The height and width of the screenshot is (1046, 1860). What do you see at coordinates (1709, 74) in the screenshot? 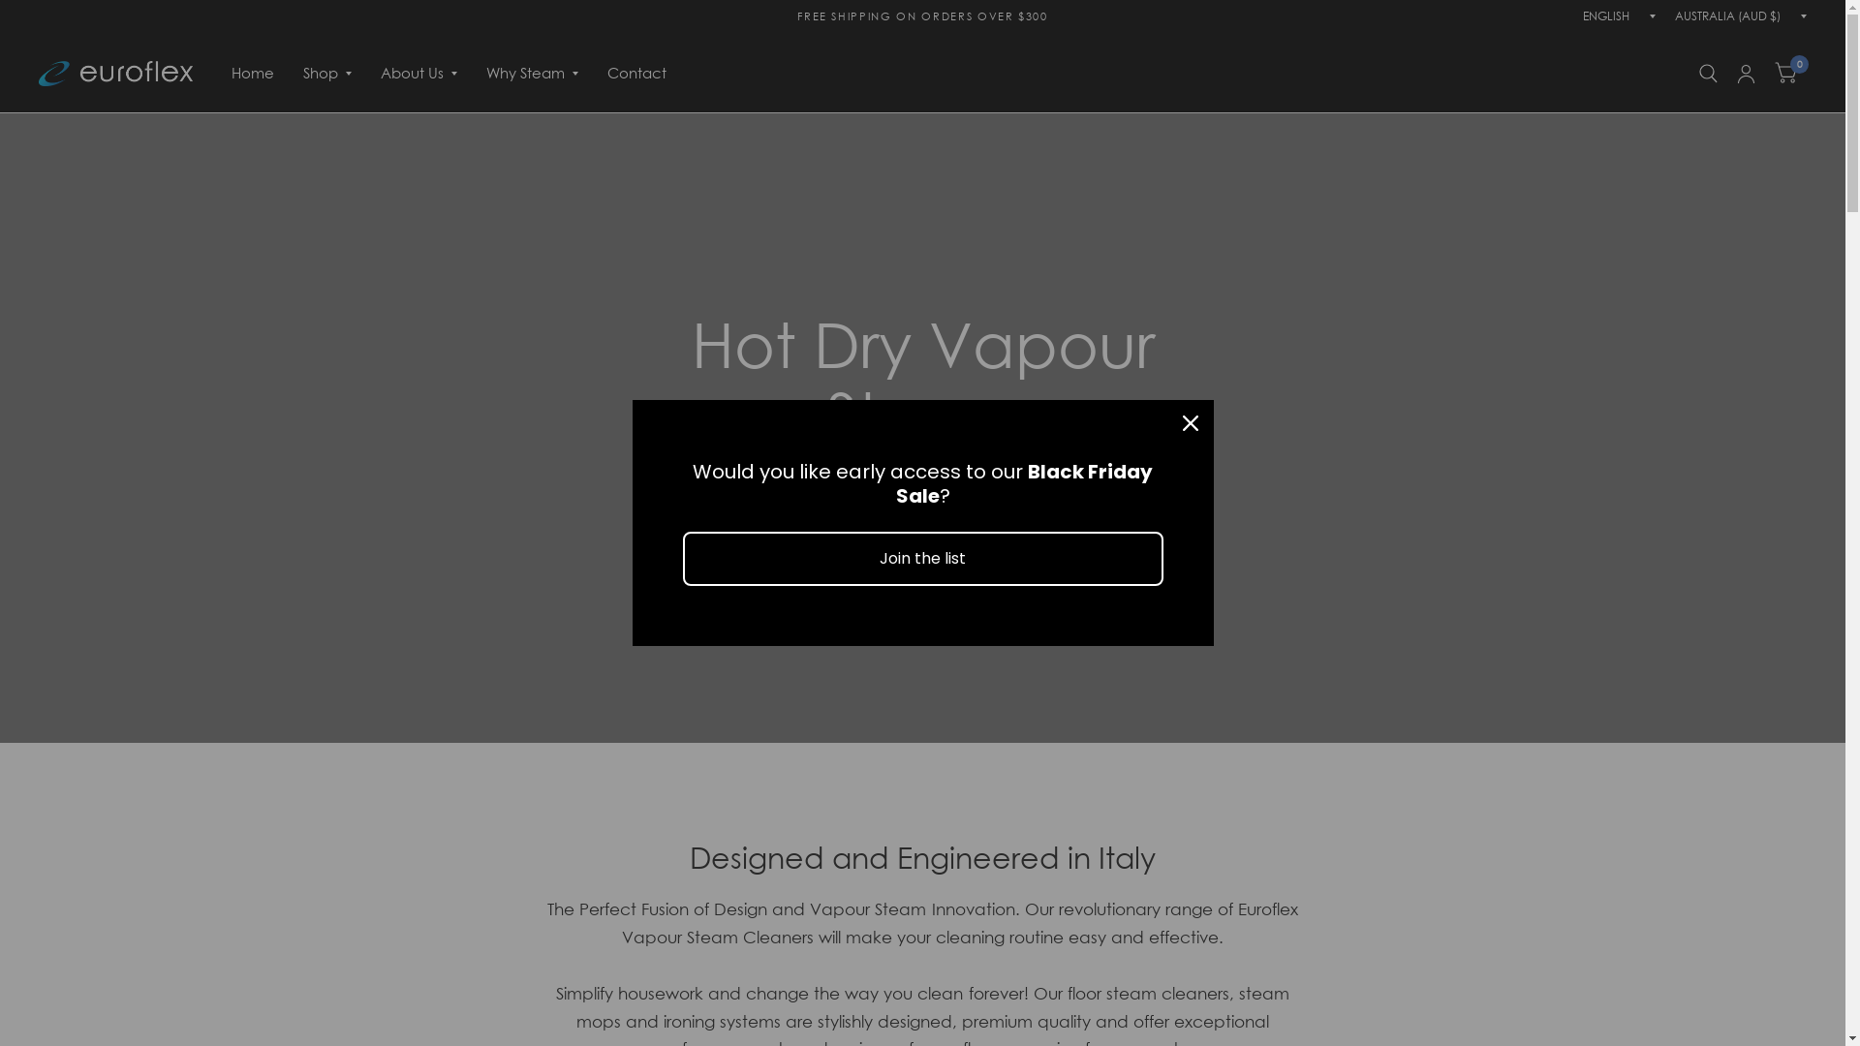
I see `Search` at bounding box center [1709, 74].